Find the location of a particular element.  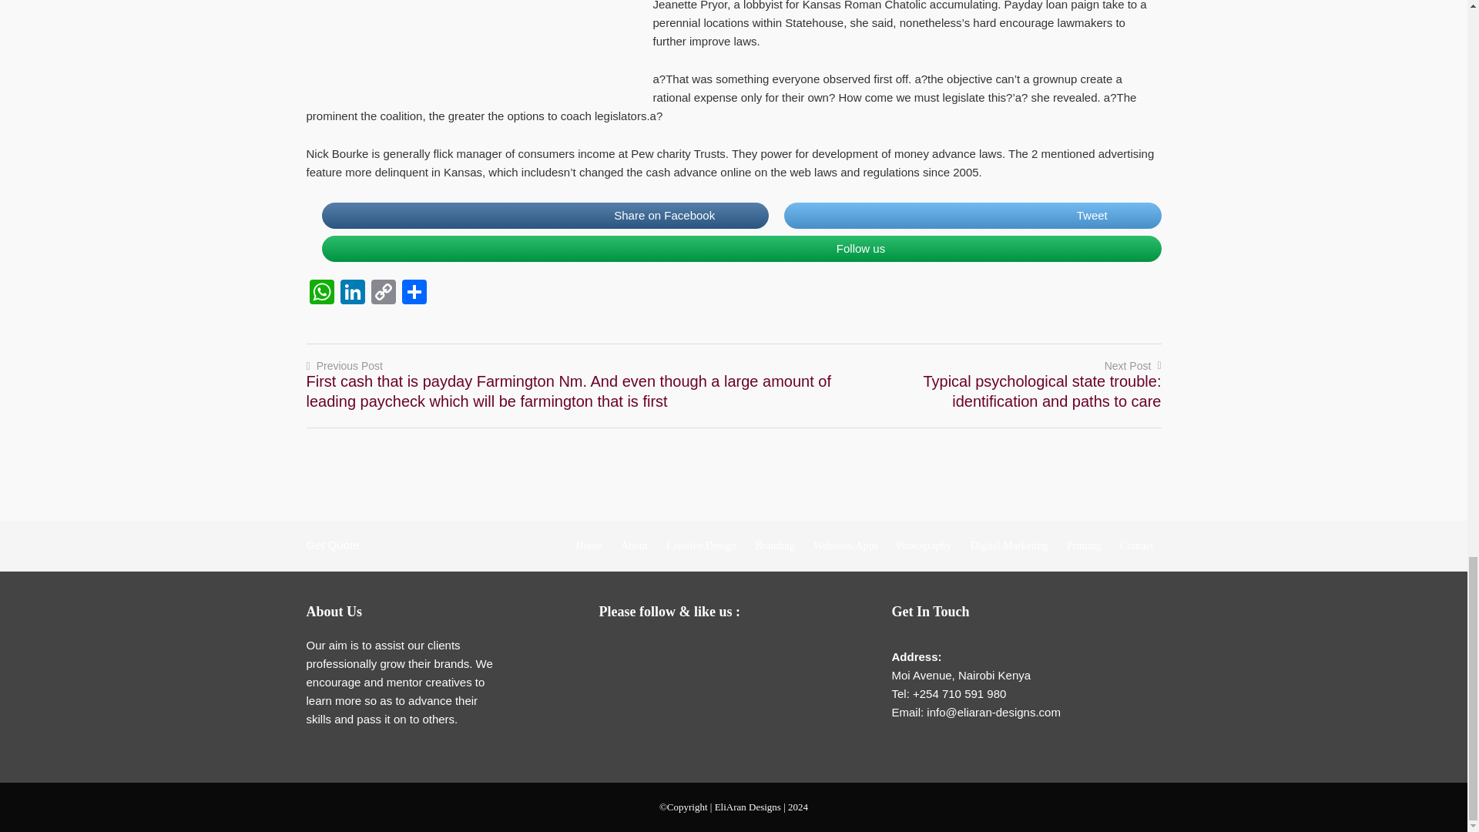

LinkedIn is located at coordinates (709, 650).